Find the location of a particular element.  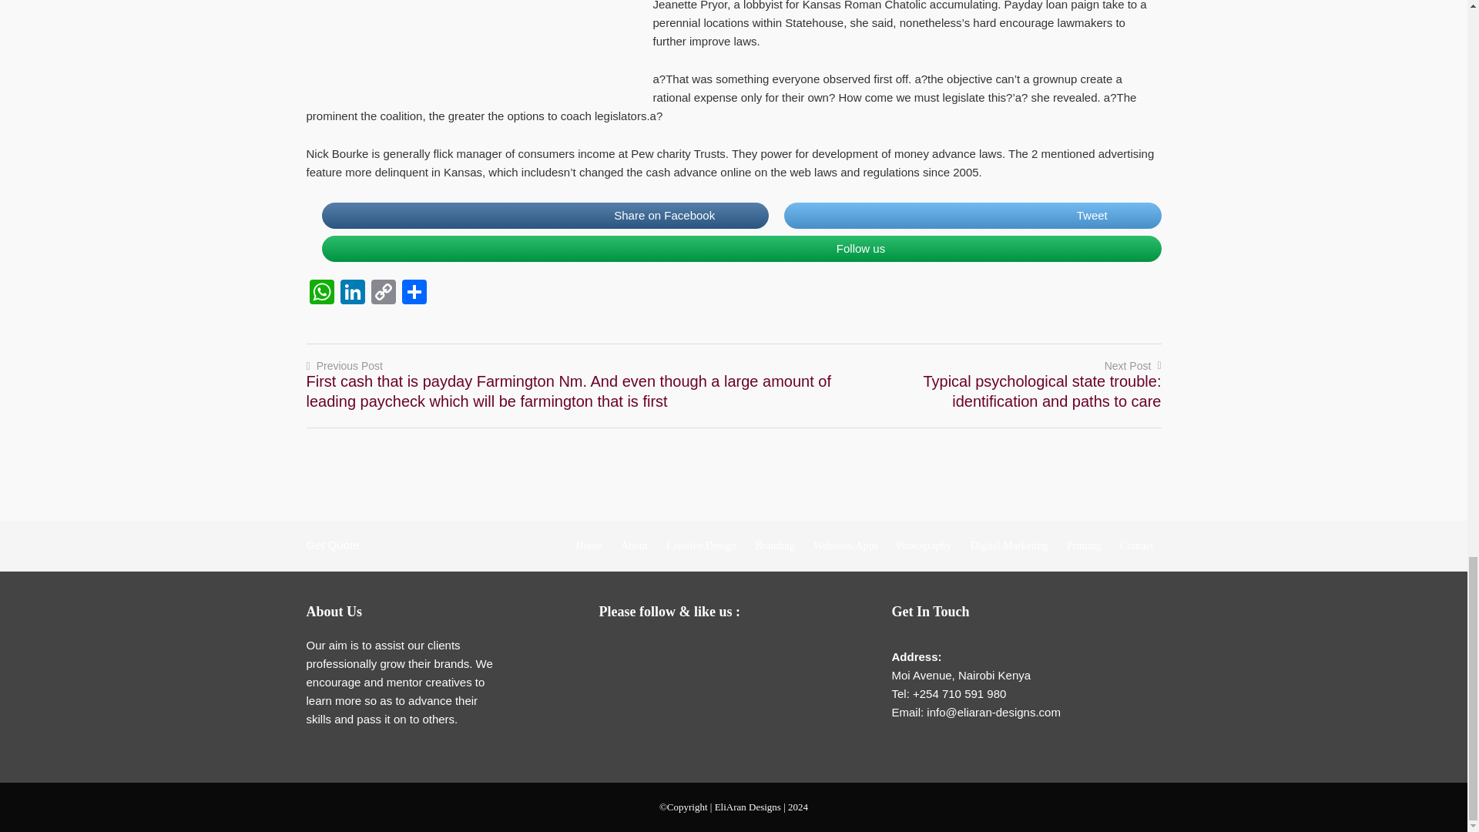

LinkedIn is located at coordinates (709, 650).